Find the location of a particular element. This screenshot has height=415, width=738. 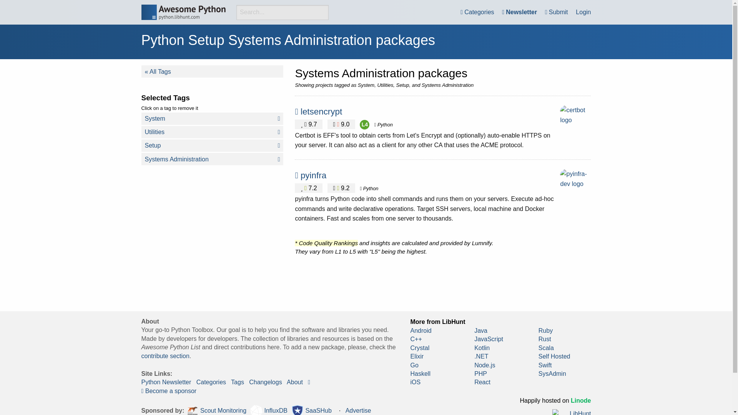

Scout Monitoring is located at coordinates (216, 410).